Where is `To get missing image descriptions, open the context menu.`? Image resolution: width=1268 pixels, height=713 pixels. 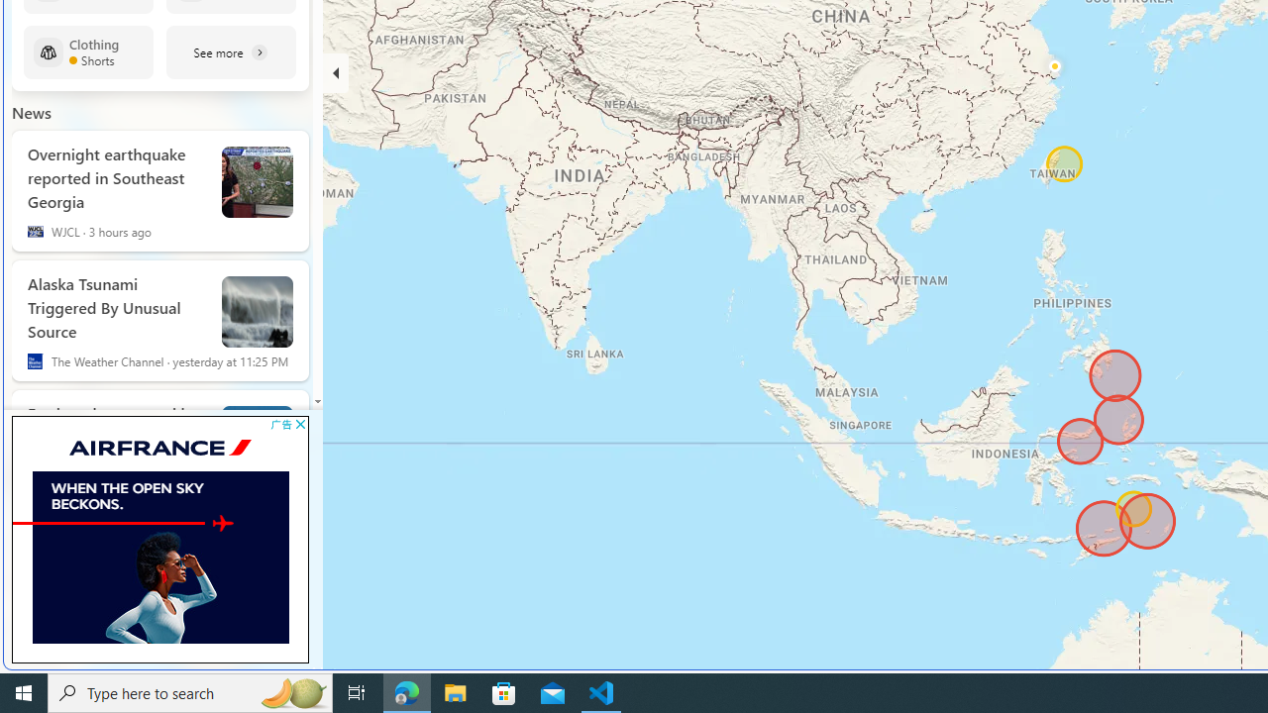
To get missing image descriptions, open the context menu. is located at coordinates (264, 523).